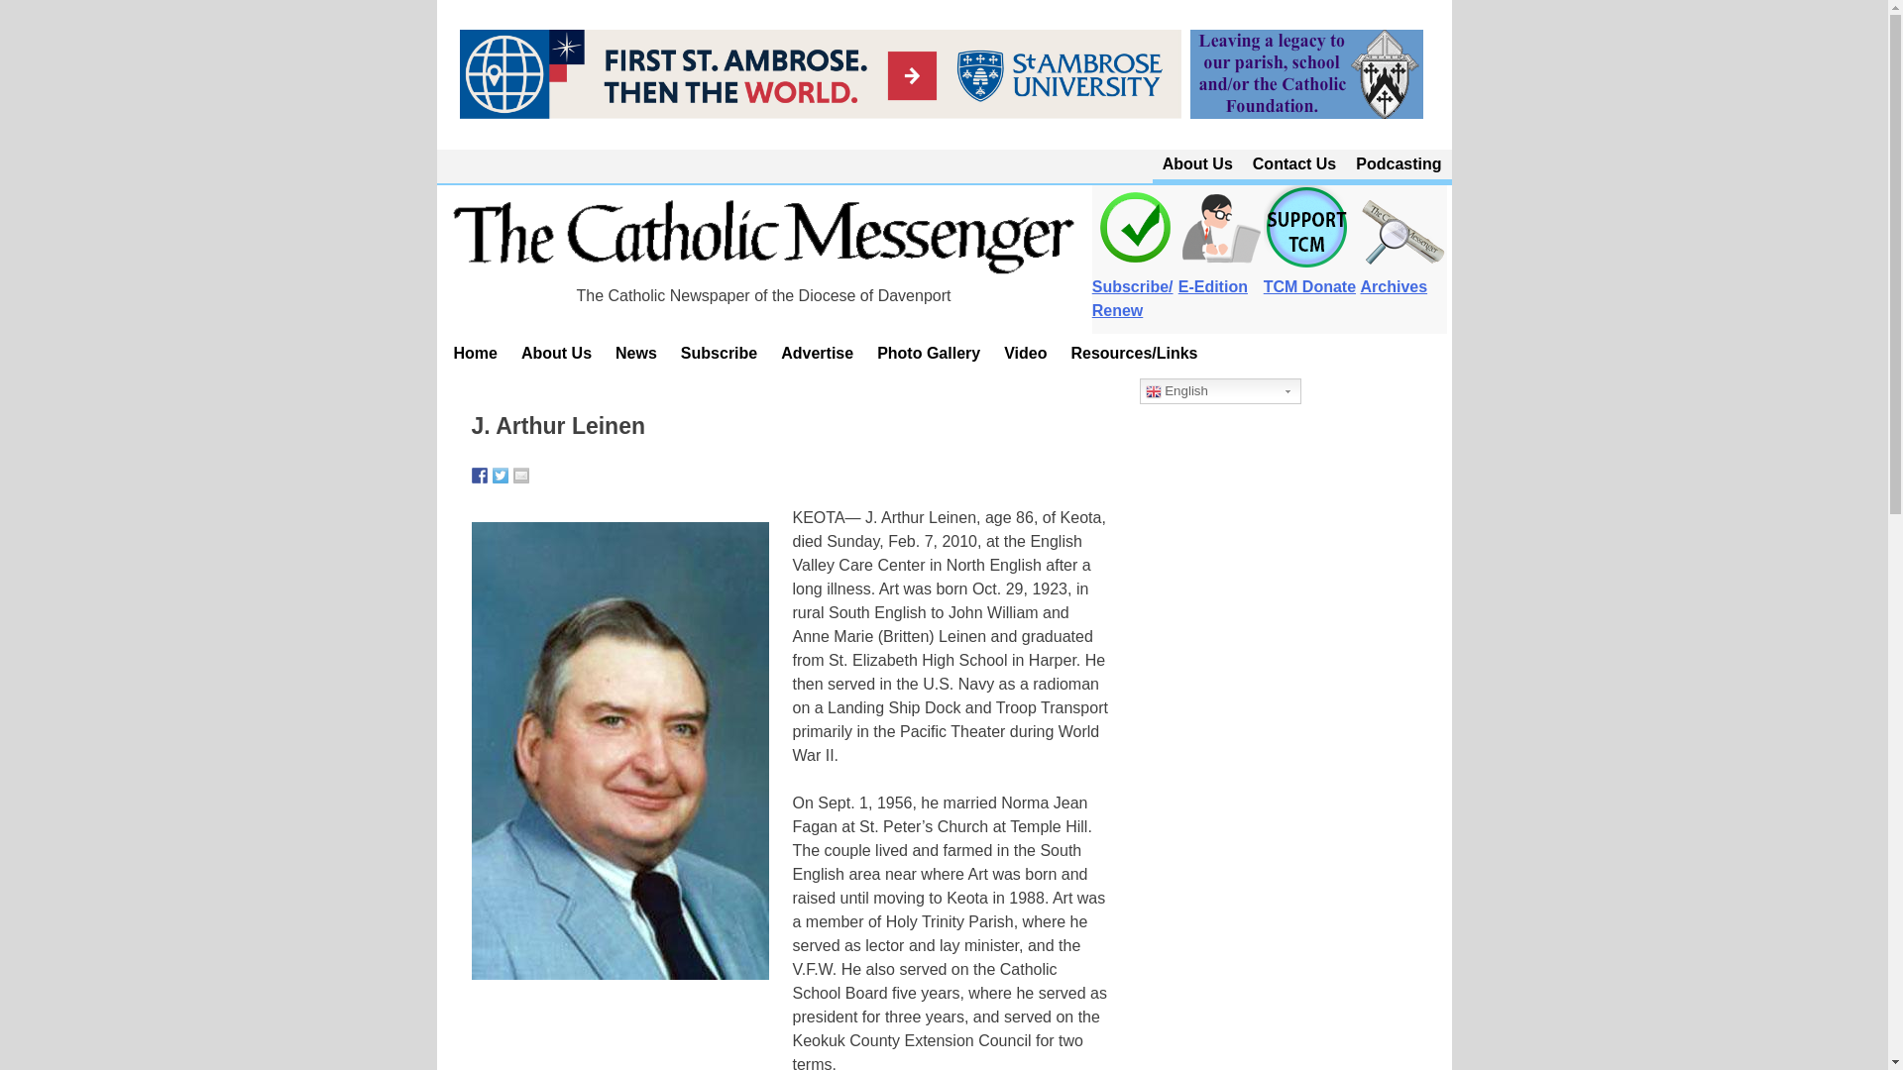 The height and width of the screenshot is (1070, 1903). Describe the element at coordinates (500, 476) in the screenshot. I see `Share on Twitter` at that location.